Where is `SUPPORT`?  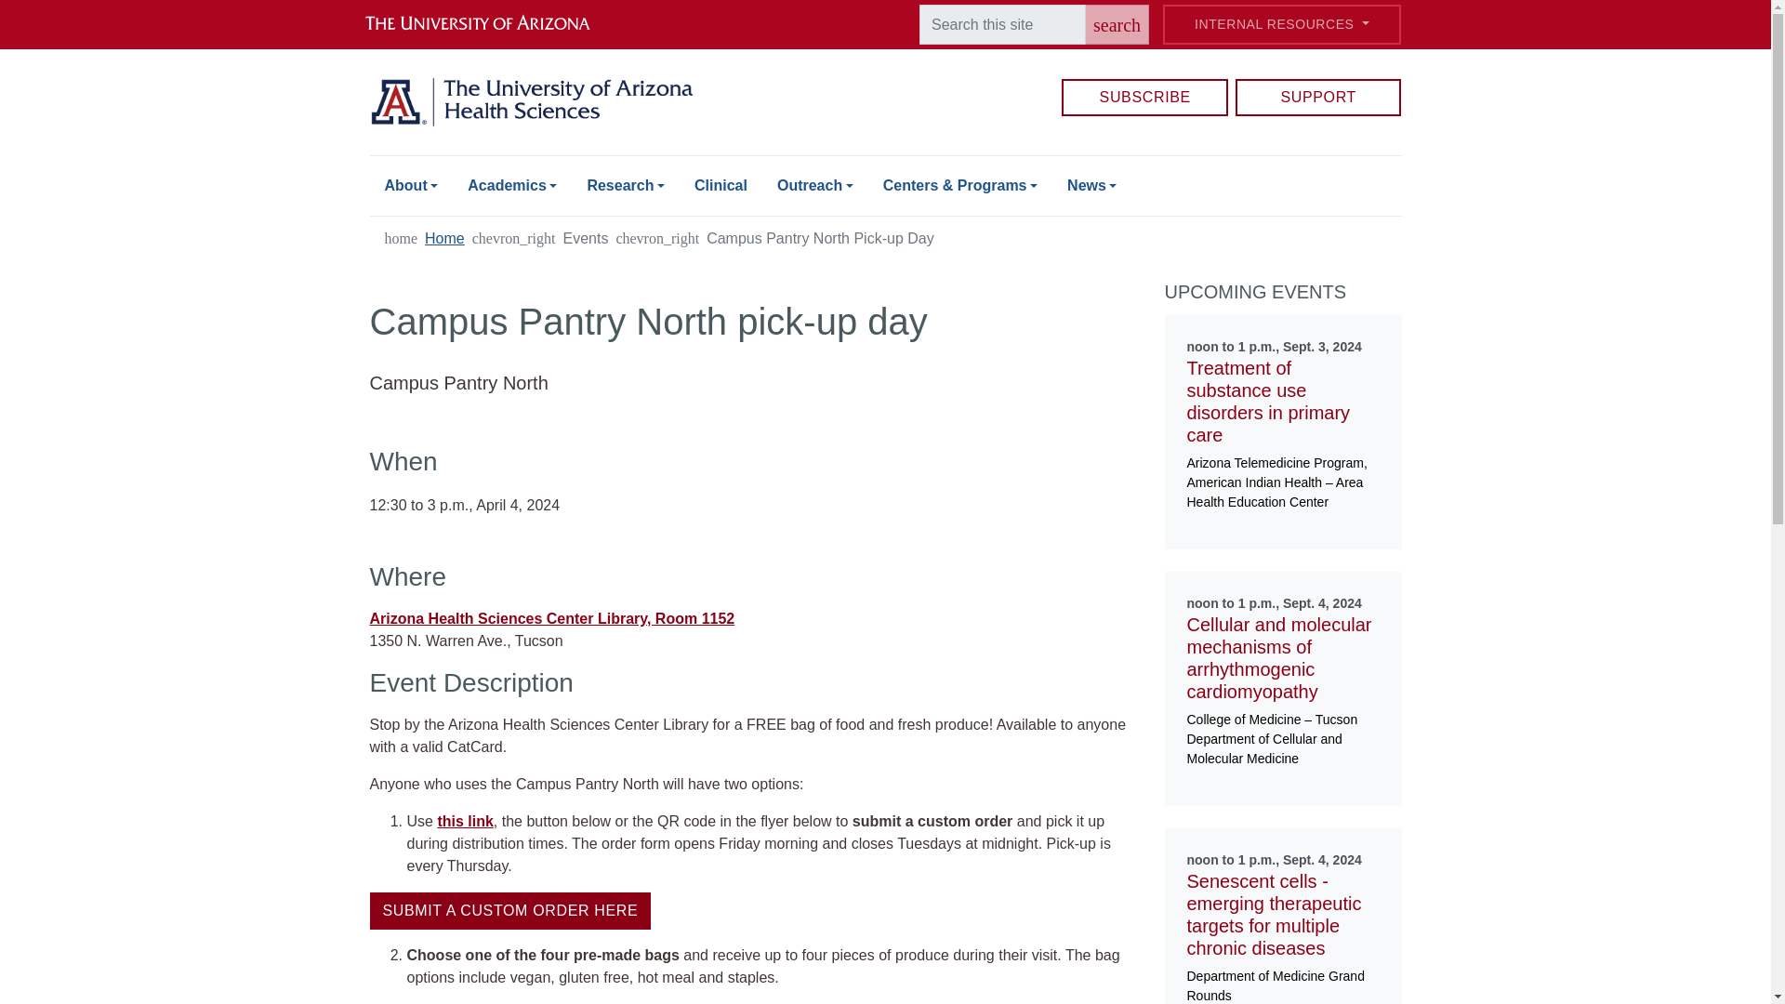 SUPPORT is located at coordinates (1318, 98).